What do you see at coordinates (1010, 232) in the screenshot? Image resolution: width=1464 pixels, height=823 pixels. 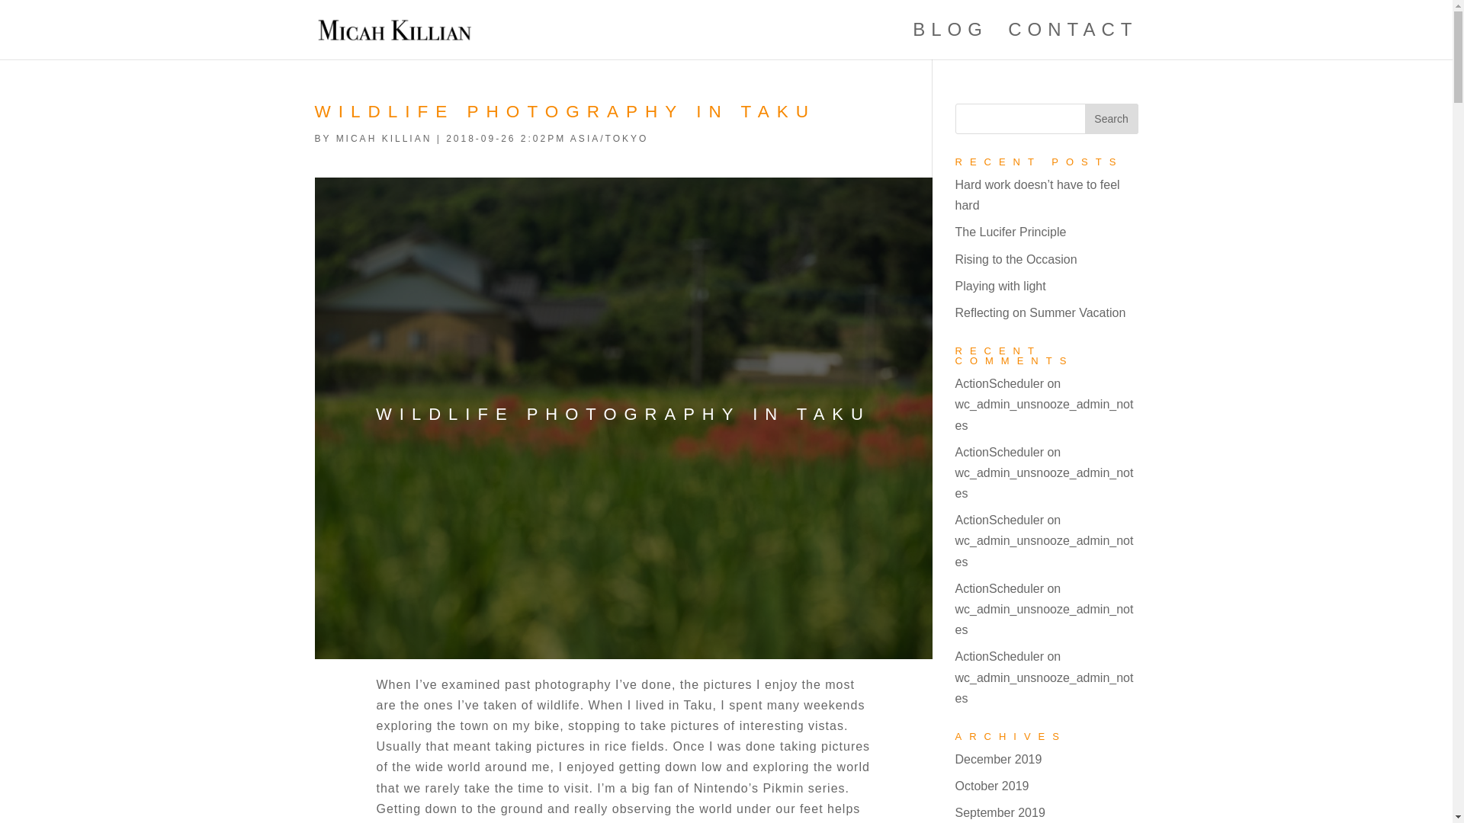 I see `The Lucifer Principle` at bounding box center [1010, 232].